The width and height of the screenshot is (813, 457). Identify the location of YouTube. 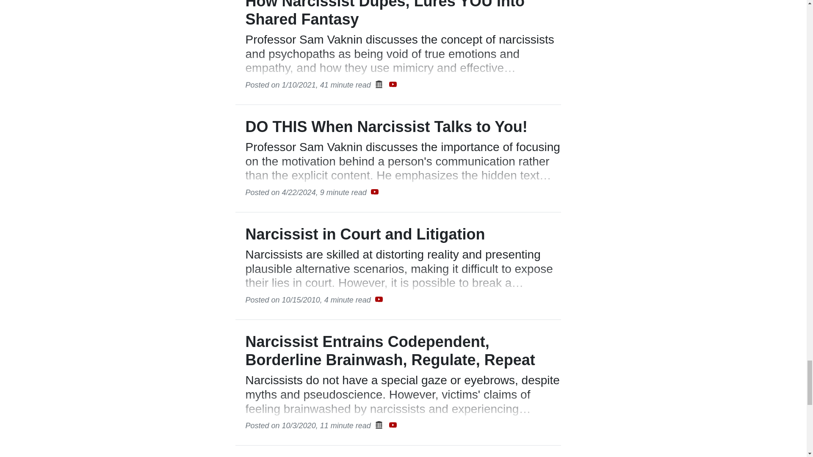
(374, 192).